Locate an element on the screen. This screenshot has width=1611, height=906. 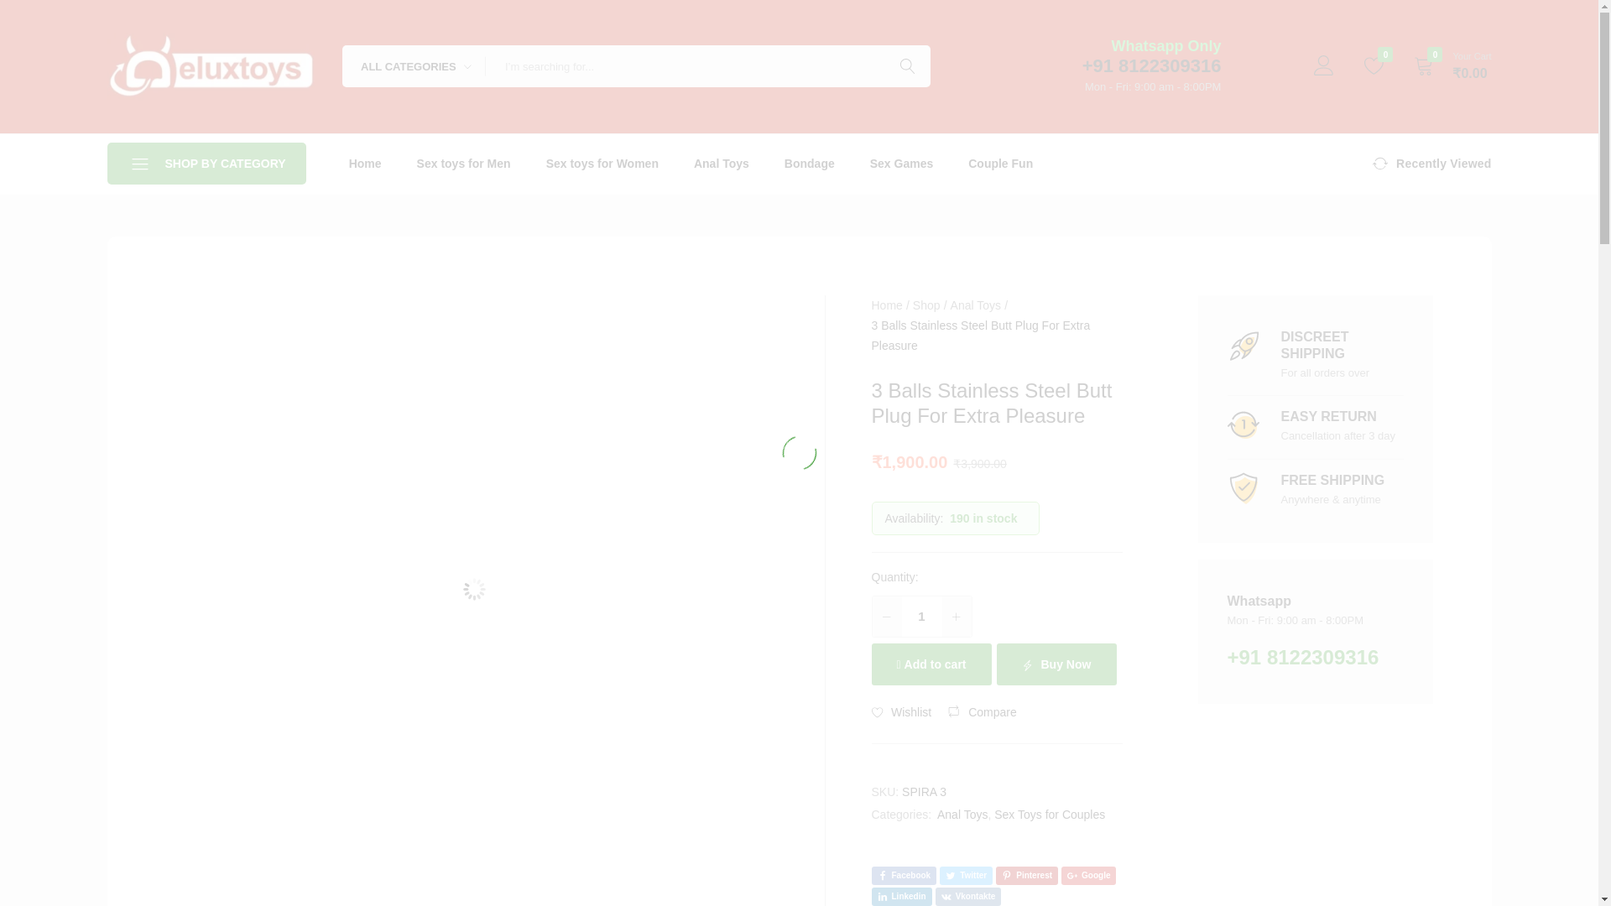
Shop is located at coordinates (926, 305).